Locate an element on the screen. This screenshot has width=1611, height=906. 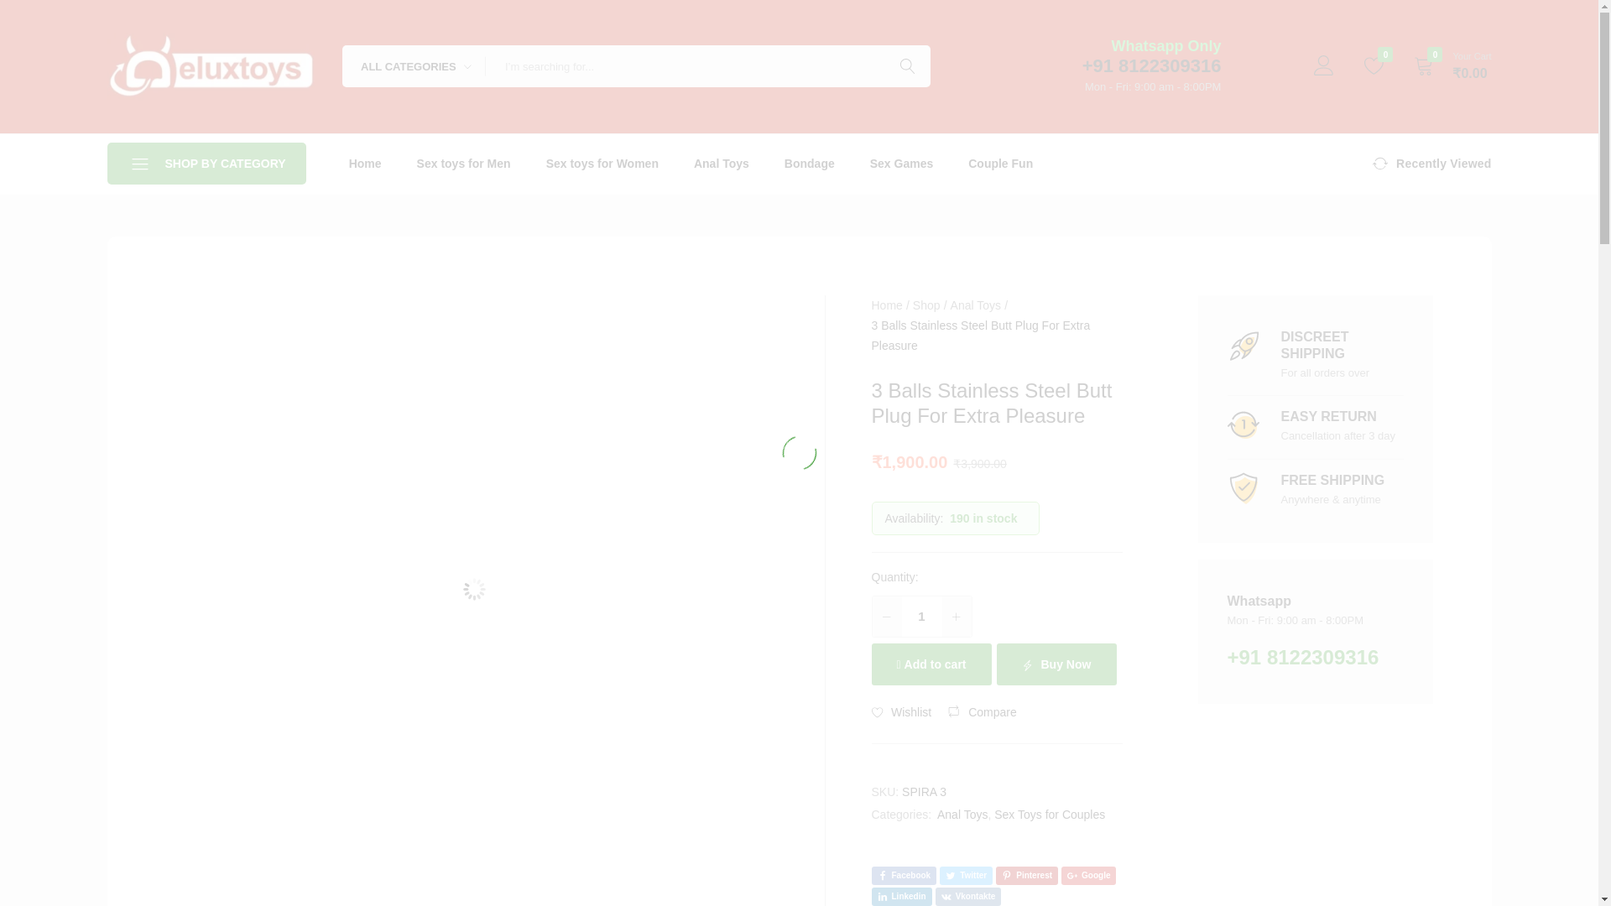
Shop is located at coordinates (926, 305).